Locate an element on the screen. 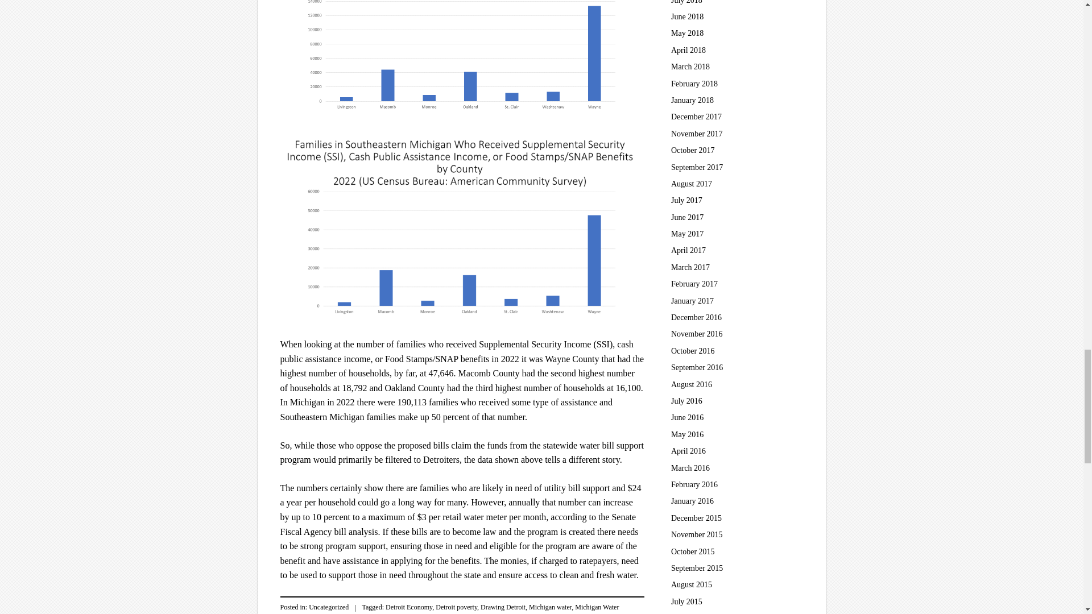 The image size is (1092, 614). Detroit poverty is located at coordinates (456, 607).